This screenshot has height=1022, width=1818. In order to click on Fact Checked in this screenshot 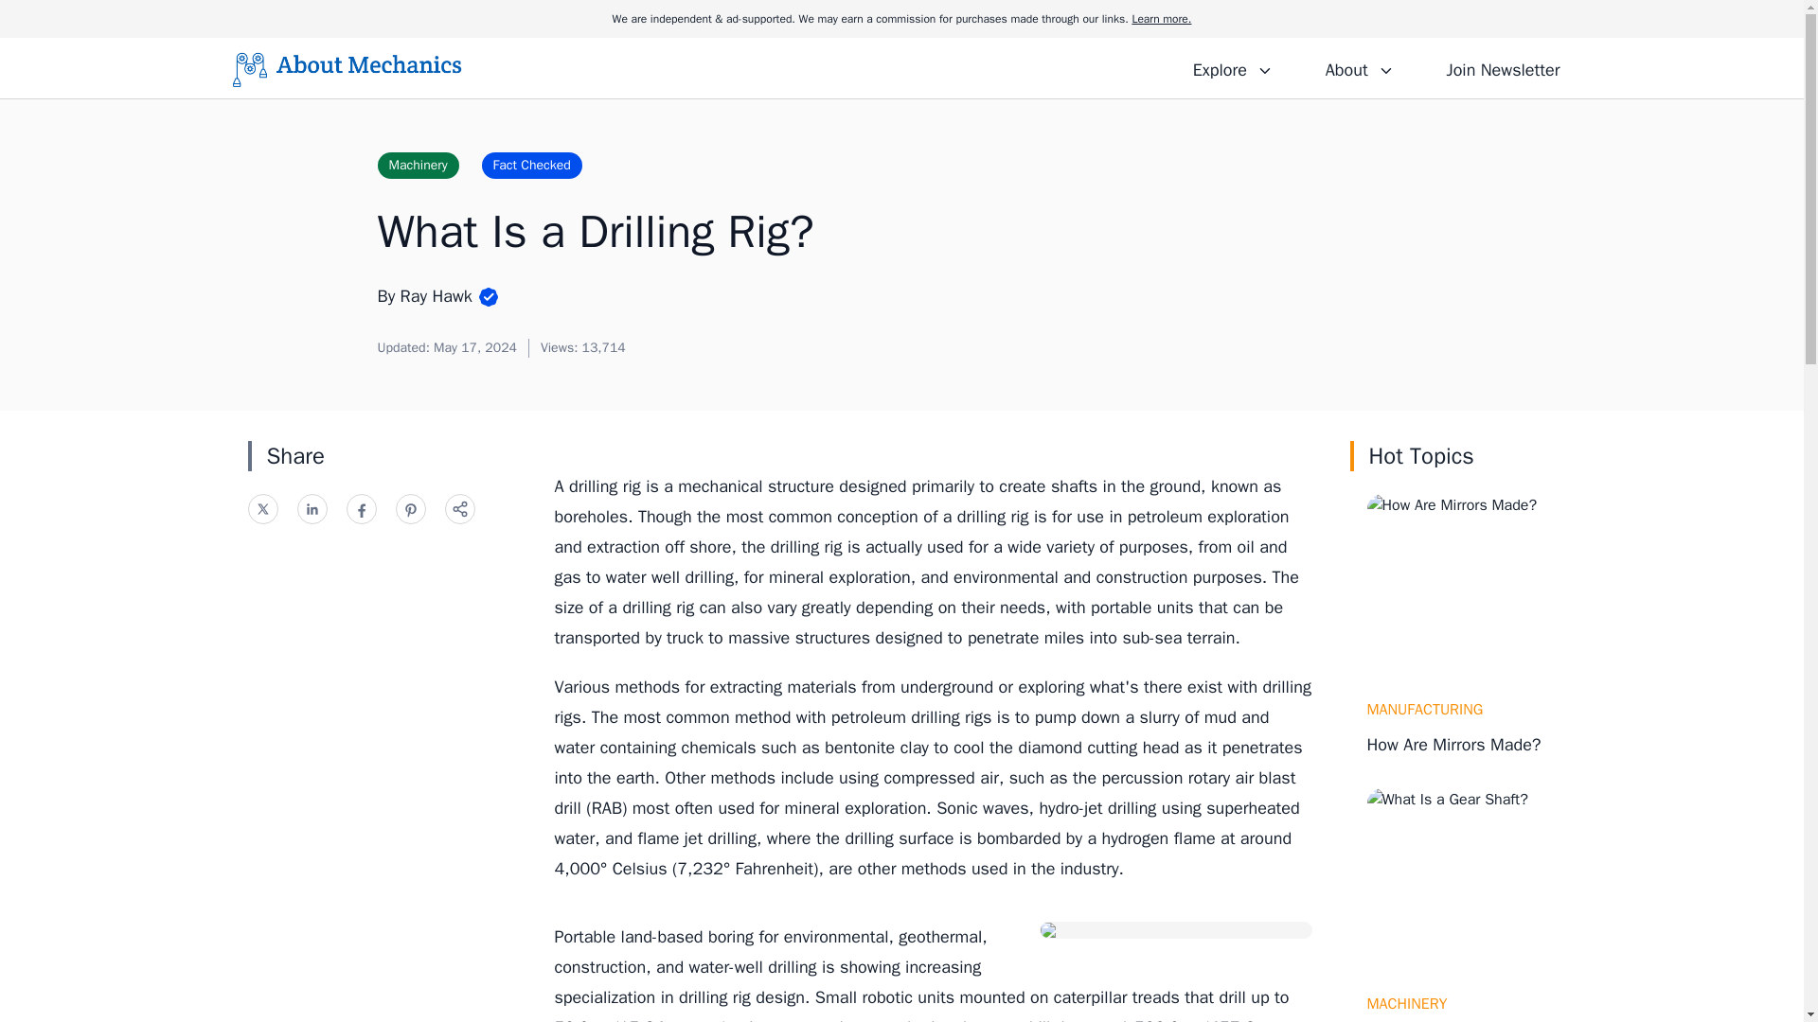, I will do `click(531, 165)`.